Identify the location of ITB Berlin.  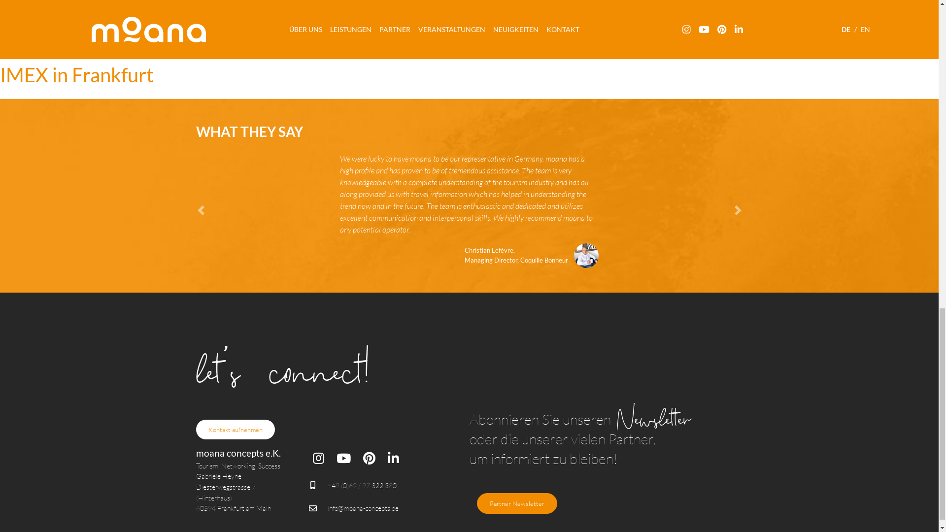
(43, 7).